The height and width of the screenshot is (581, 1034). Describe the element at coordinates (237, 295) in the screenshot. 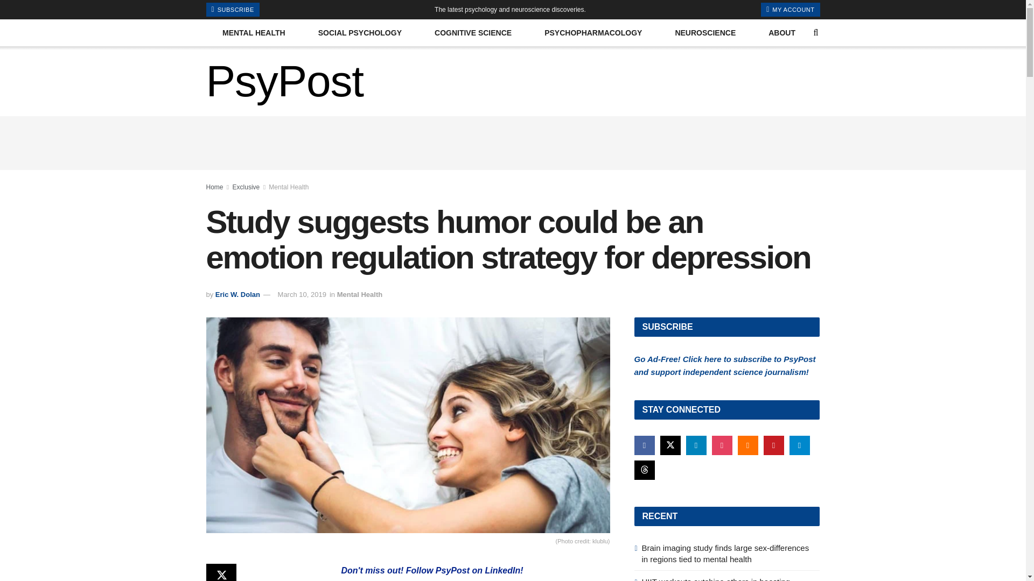

I see `Eric W. Dolan` at that location.